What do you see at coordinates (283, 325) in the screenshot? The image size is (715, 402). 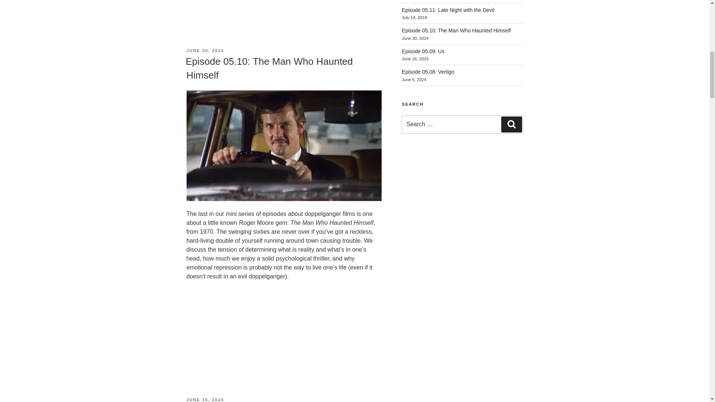 I see `Embed Player` at bounding box center [283, 325].